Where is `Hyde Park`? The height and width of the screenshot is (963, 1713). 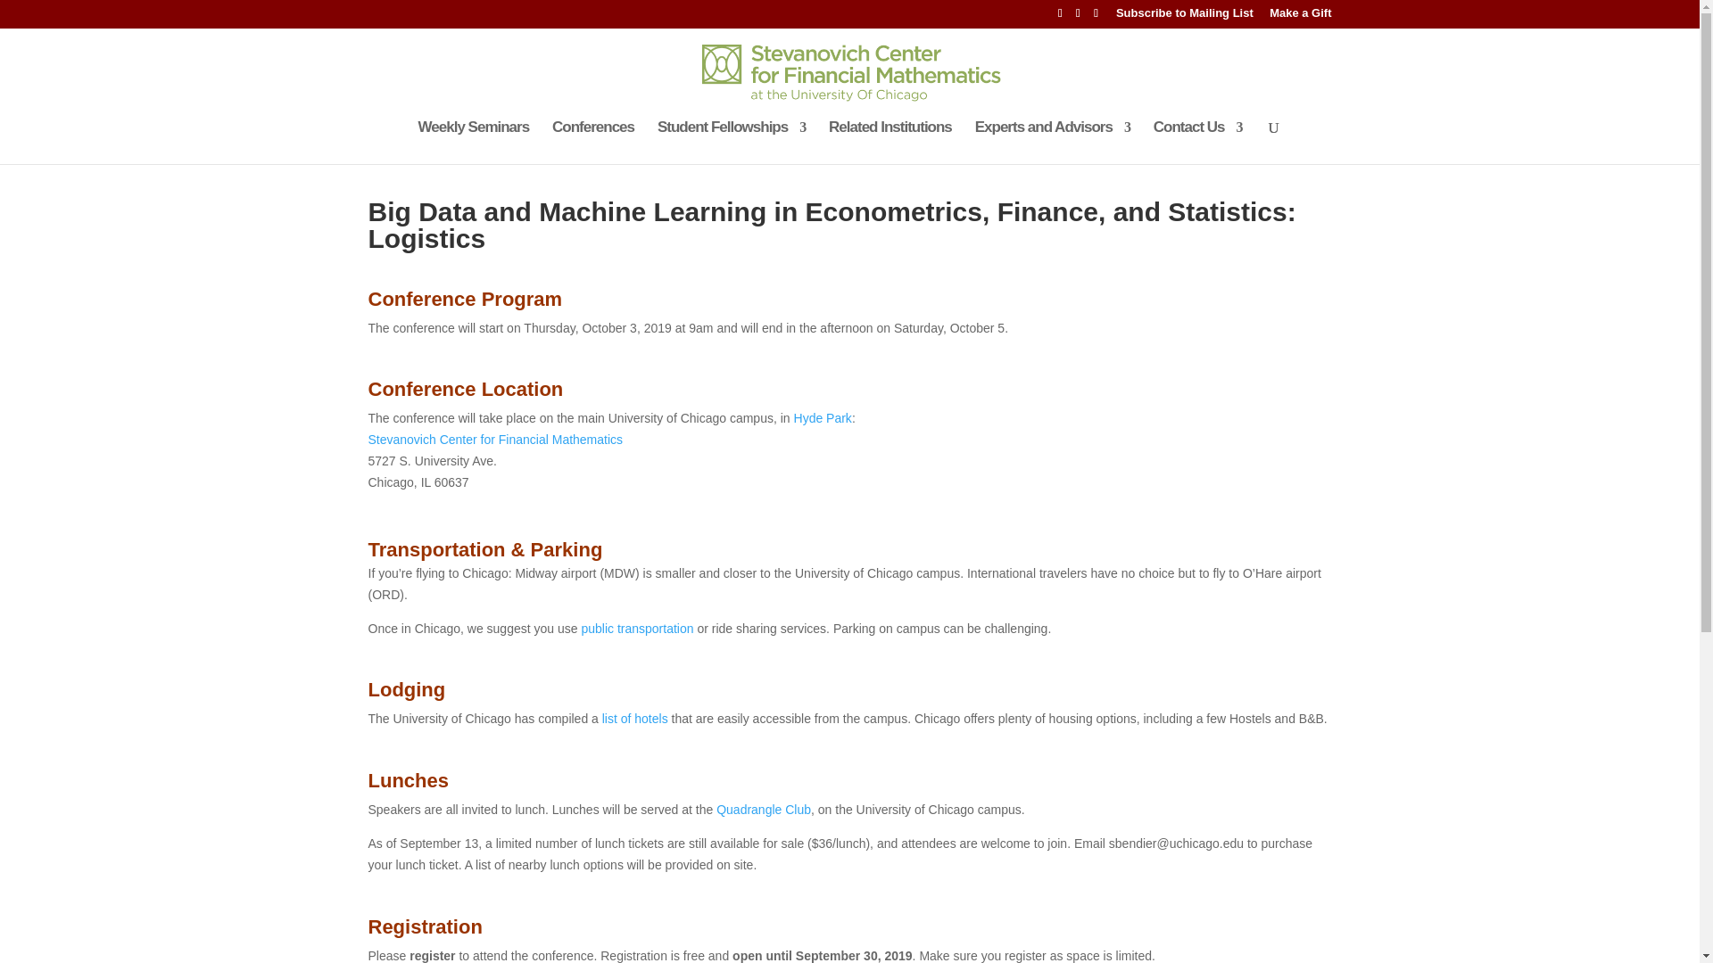
Hyde Park is located at coordinates (823, 418).